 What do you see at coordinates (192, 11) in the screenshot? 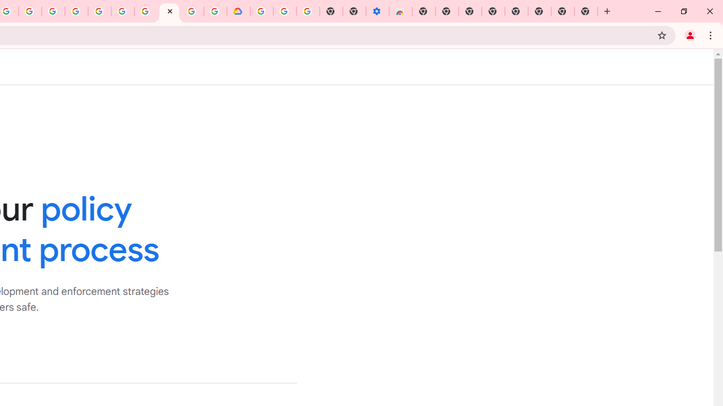
I see `Create your Google Account` at bounding box center [192, 11].